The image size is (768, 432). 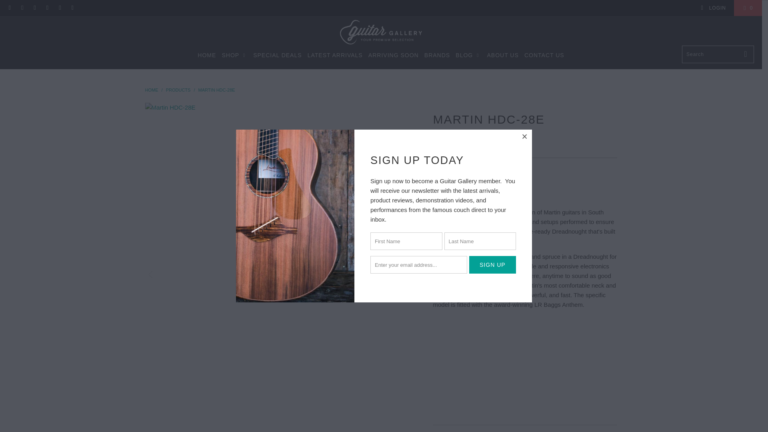 What do you see at coordinates (713, 8) in the screenshot?
I see `My Account ` at bounding box center [713, 8].